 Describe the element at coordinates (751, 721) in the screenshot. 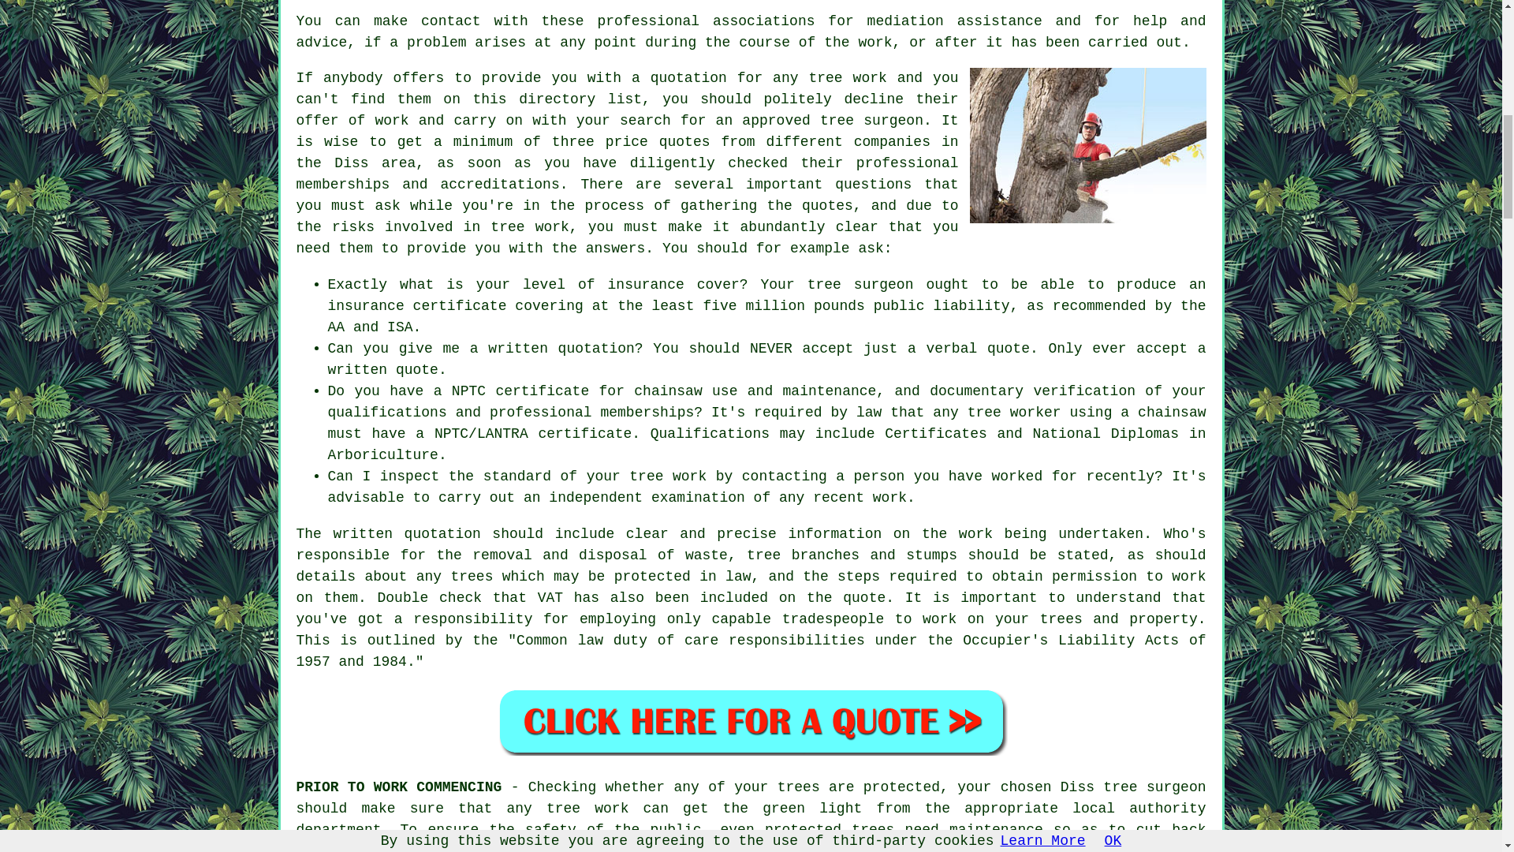

I see `Click For Tree Surgery Estimates in the Diss Area of Norfolk` at that location.